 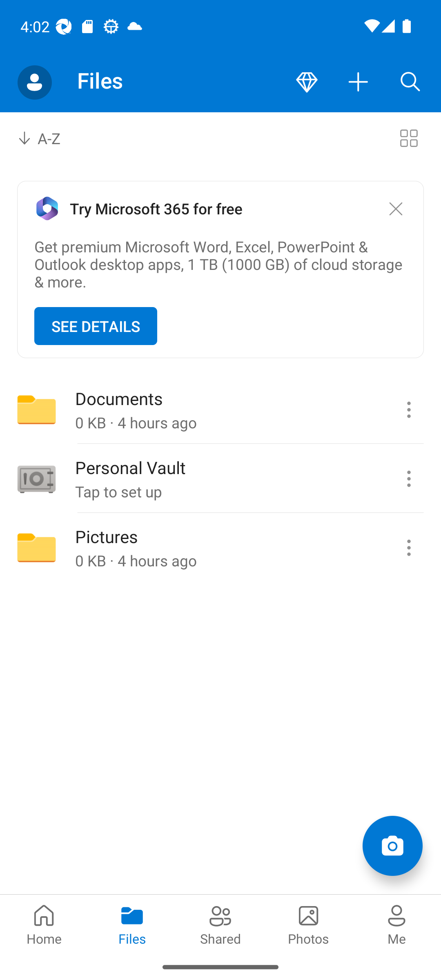 What do you see at coordinates (307, 82) in the screenshot?
I see `Premium button` at bounding box center [307, 82].